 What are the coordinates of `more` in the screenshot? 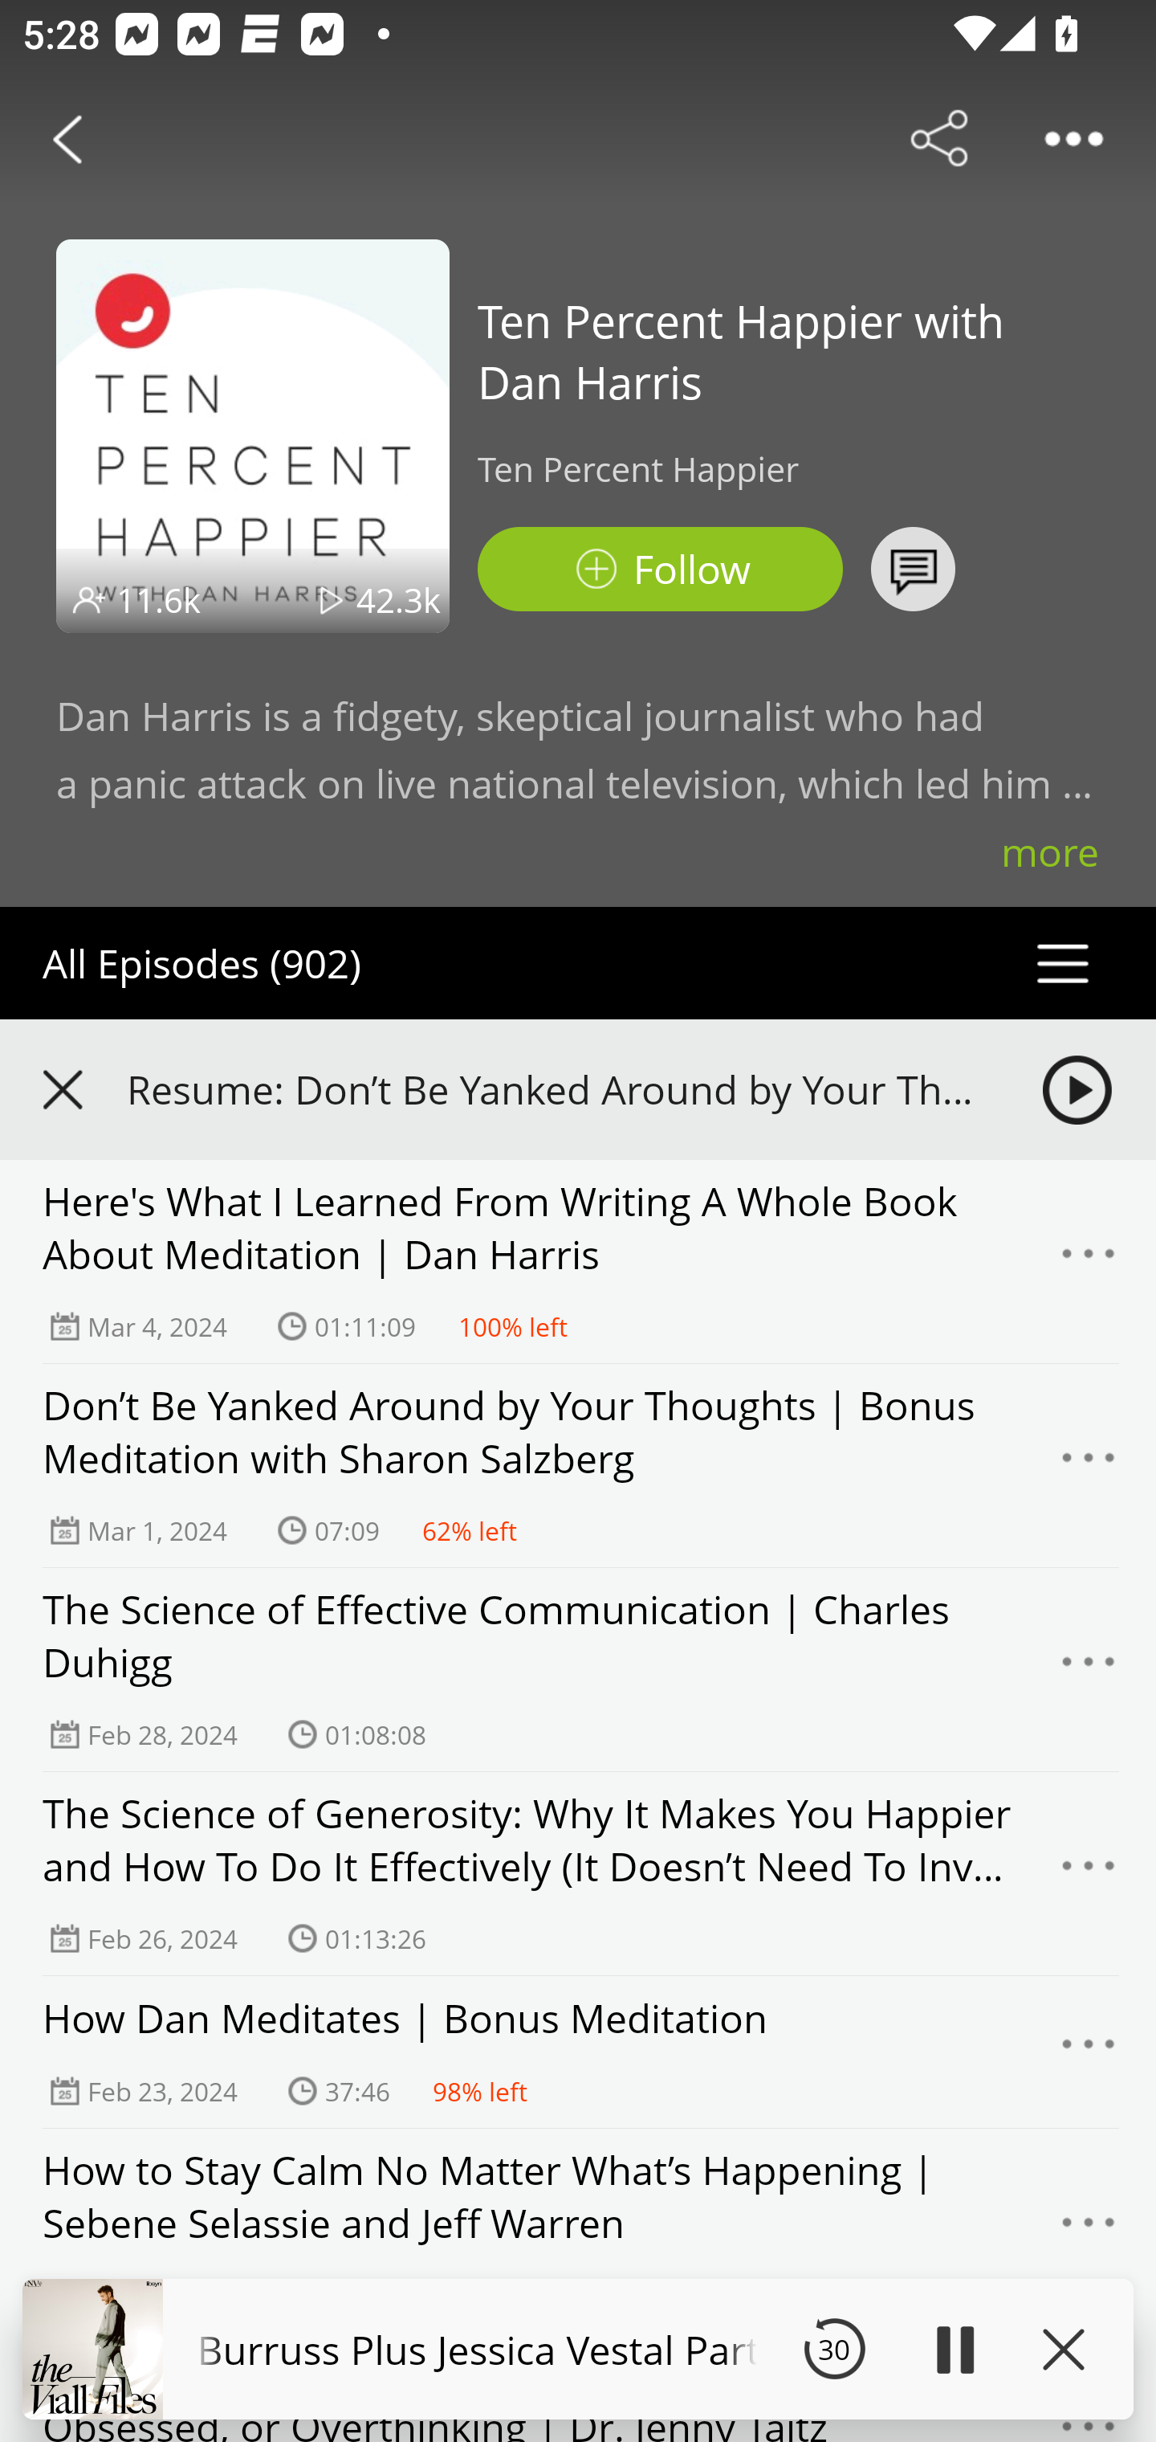 It's located at (1050, 851).